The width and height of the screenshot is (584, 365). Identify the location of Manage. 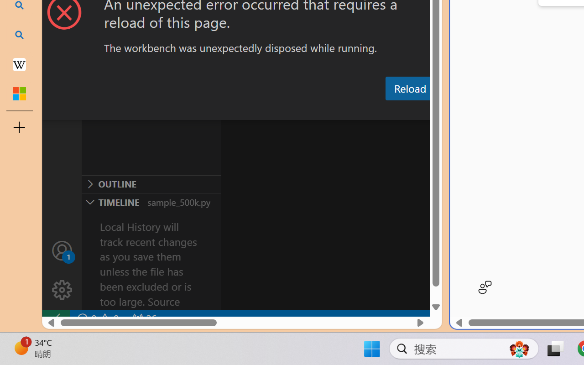
(62, 270).